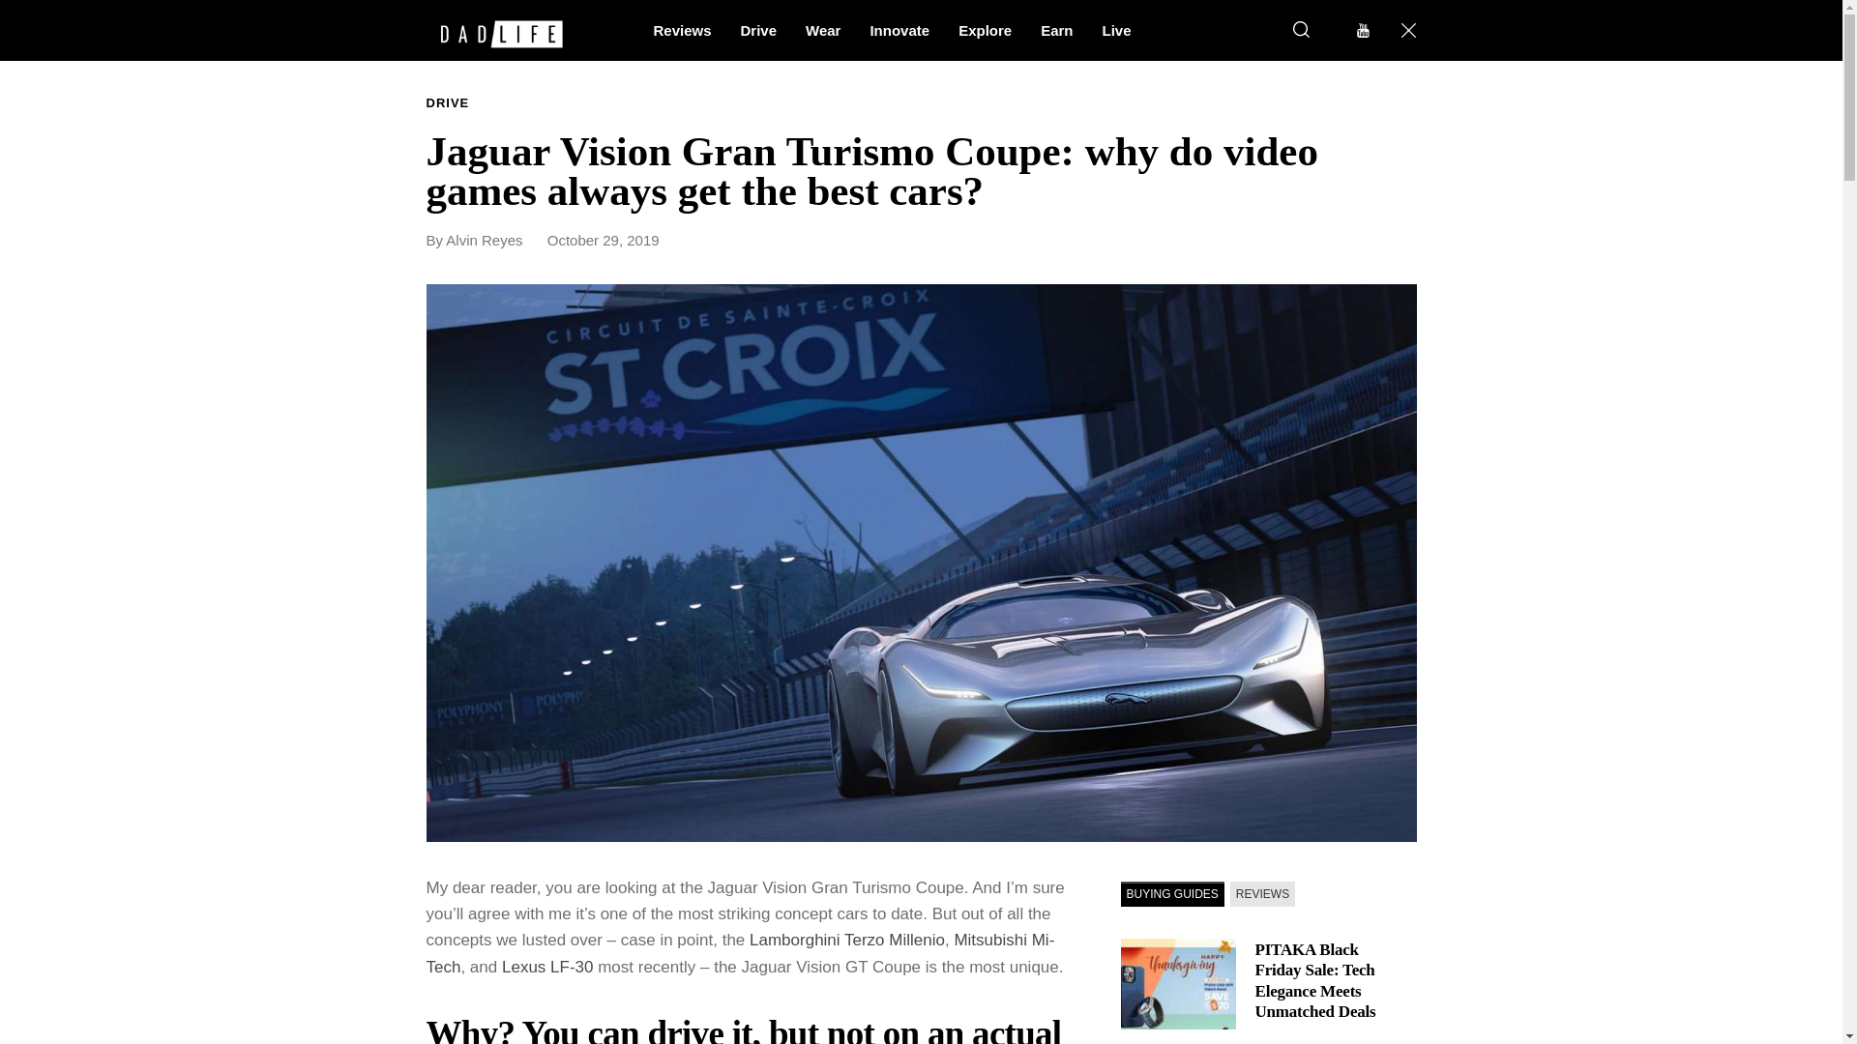  What do you see at coordinates (985, 29) in the screenshot?
I see `Explore` at bounding box center [985, 29].